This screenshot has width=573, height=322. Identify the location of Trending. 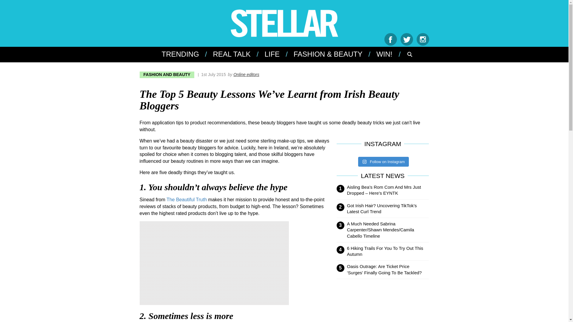
(183, 54).